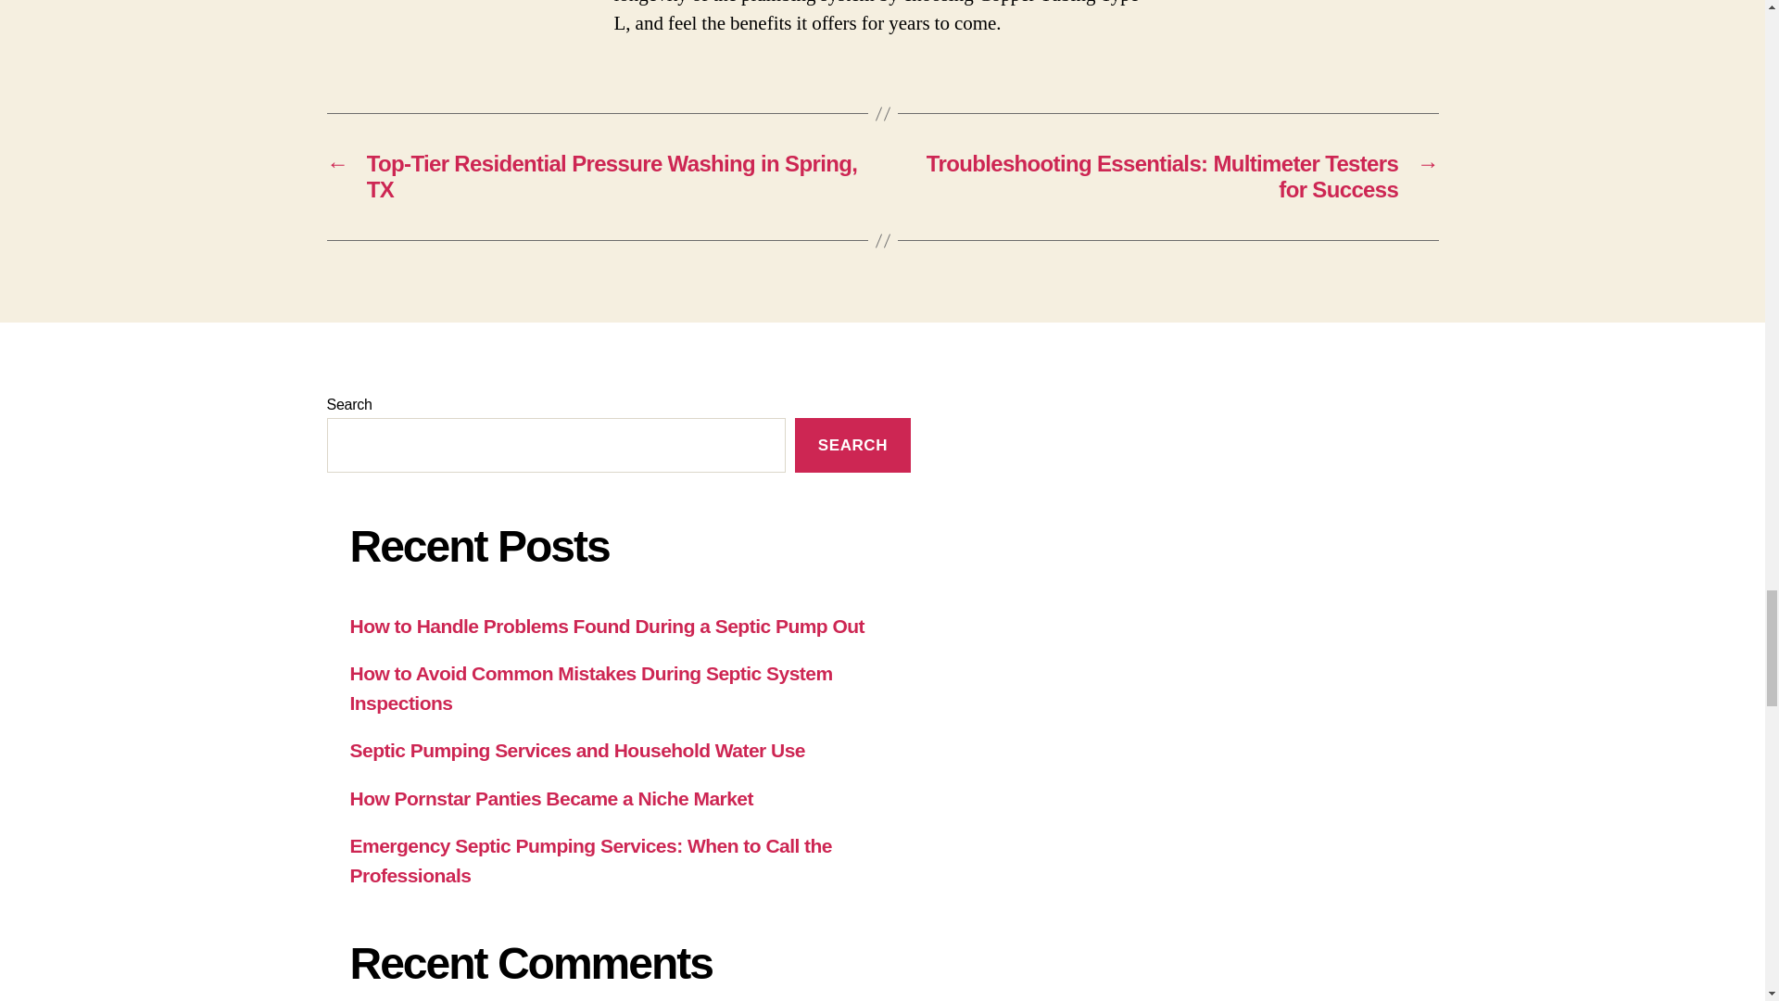 The width and height of the screenshot is (1779, 1001). Describe the element at coordinates (551, 797) in the screenshot. I see `How Pornstar Panties Became a Niche Market` at that location.